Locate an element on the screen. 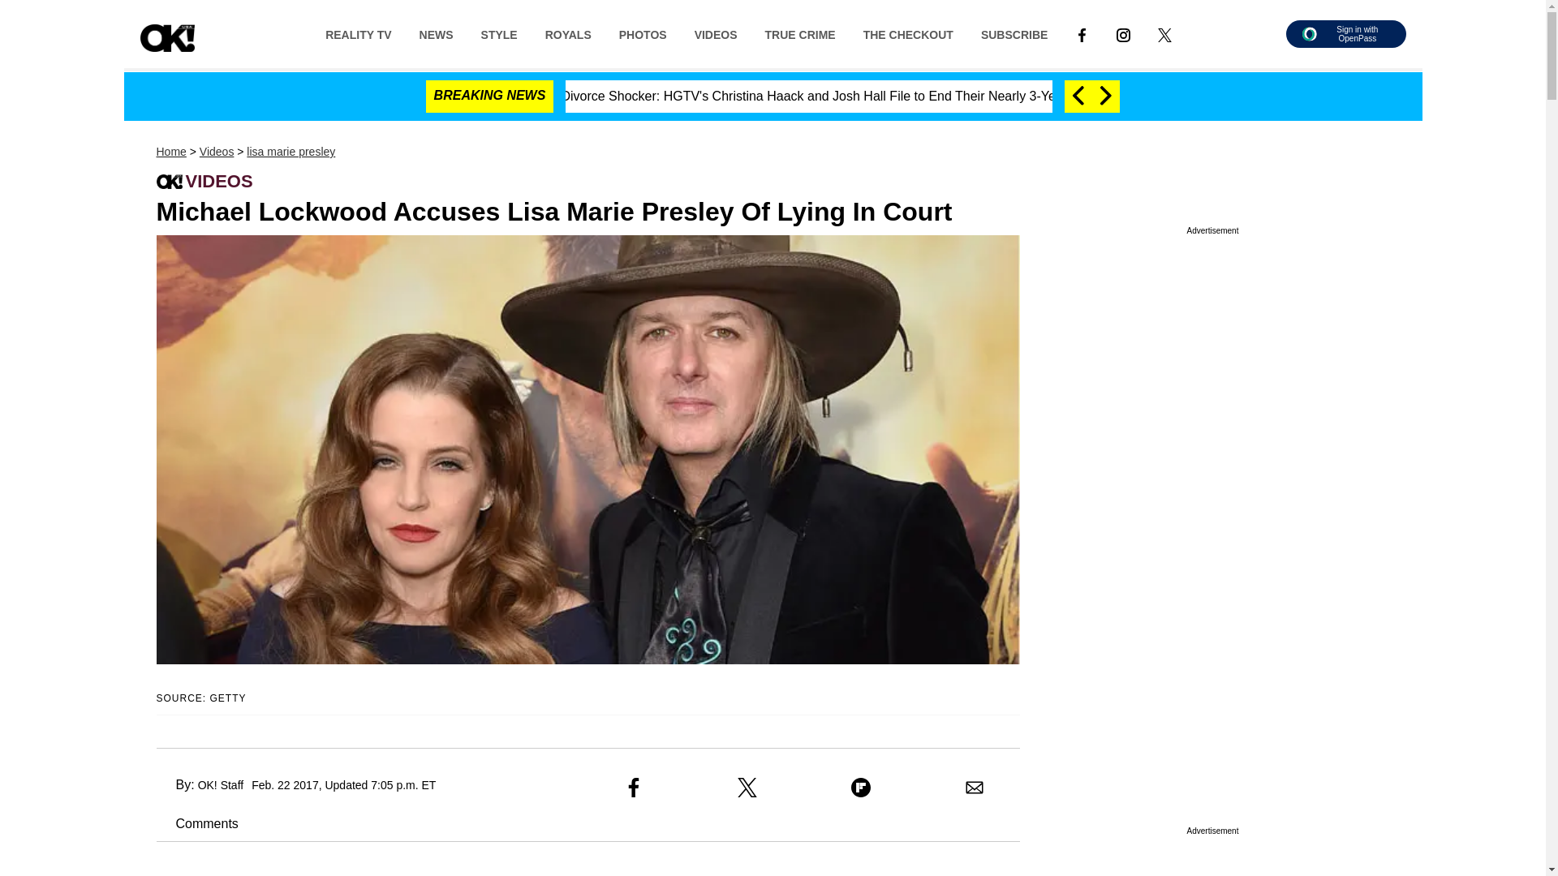  3rd party ad content is located at coordinates (1212, 388).